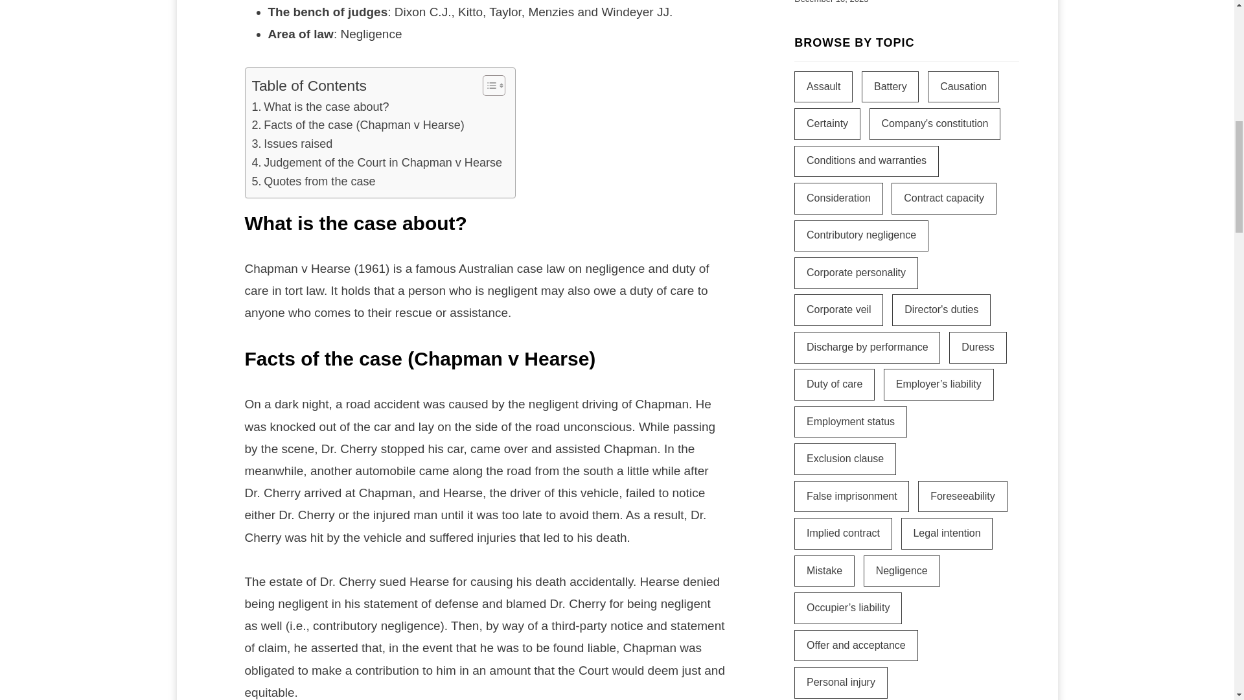  Describe the element at coordinates (313, 181) in the screenshot. I see `Quotes from the case` at that location.